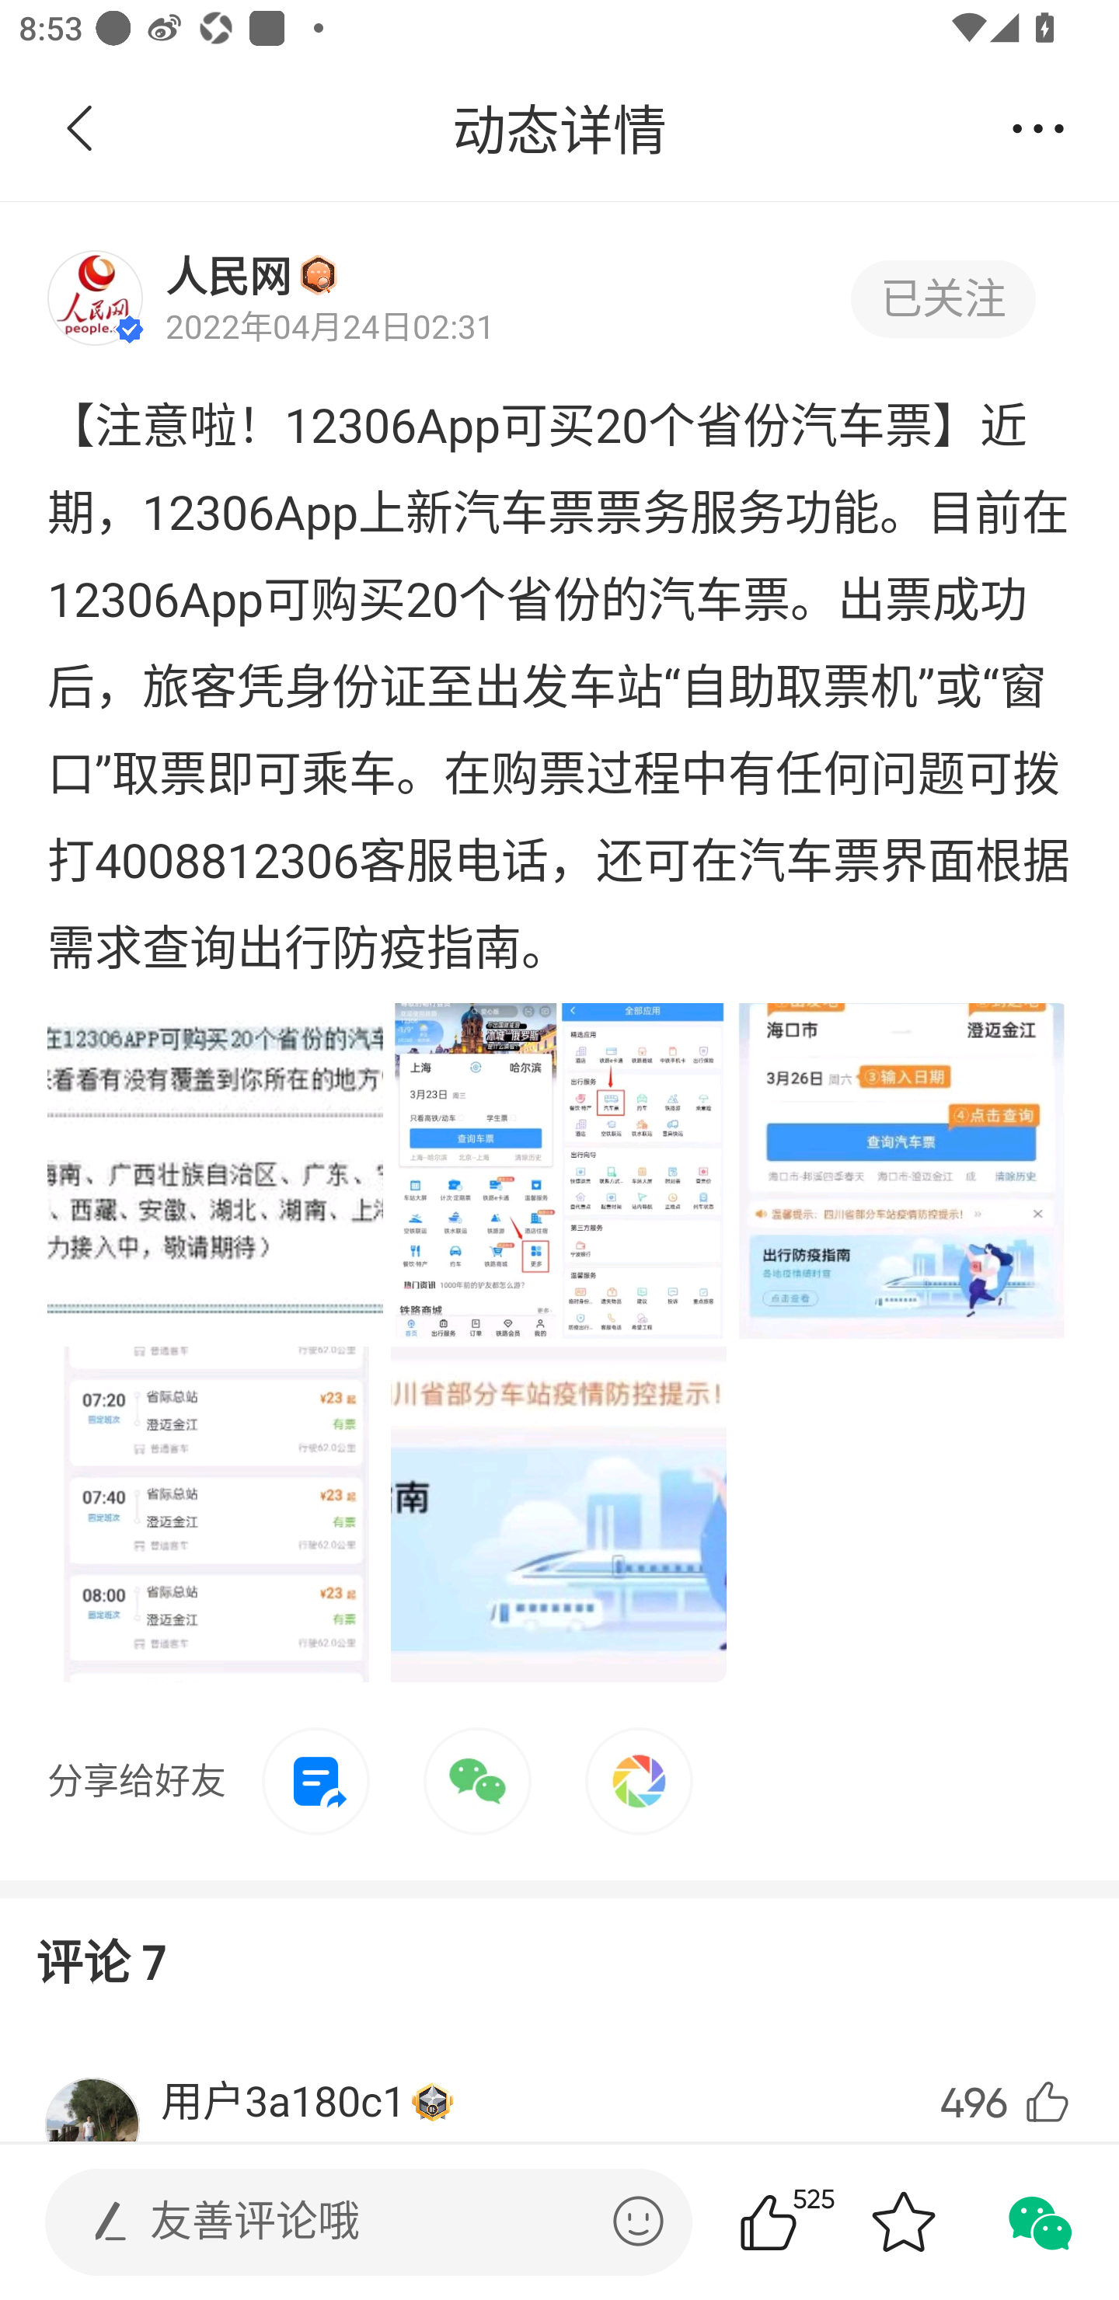 This screenshot has width=1119, height=2300. Describe the element at coordinates (943, 298) in the screenshot. I see `已关注` at that location.